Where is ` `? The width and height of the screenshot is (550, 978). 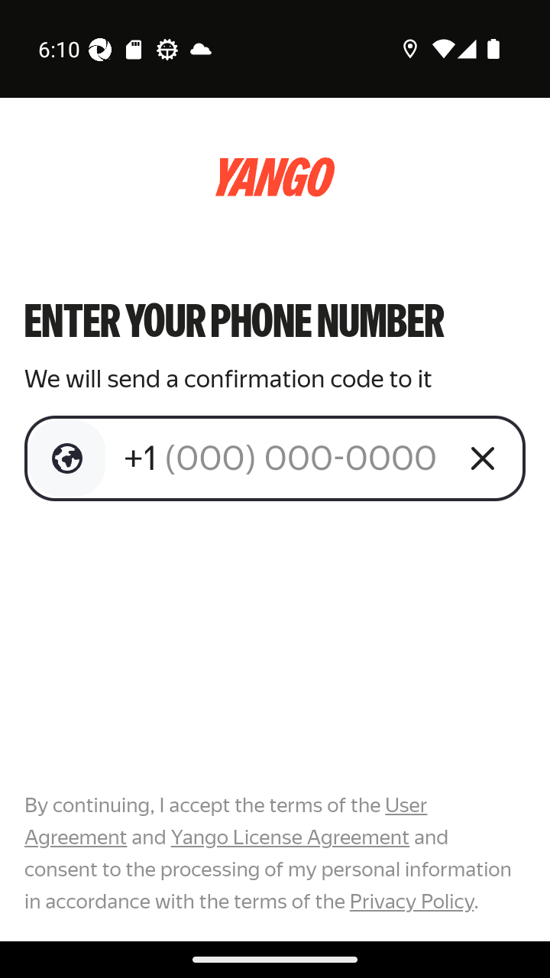
  is located at coordinates (67, 458).